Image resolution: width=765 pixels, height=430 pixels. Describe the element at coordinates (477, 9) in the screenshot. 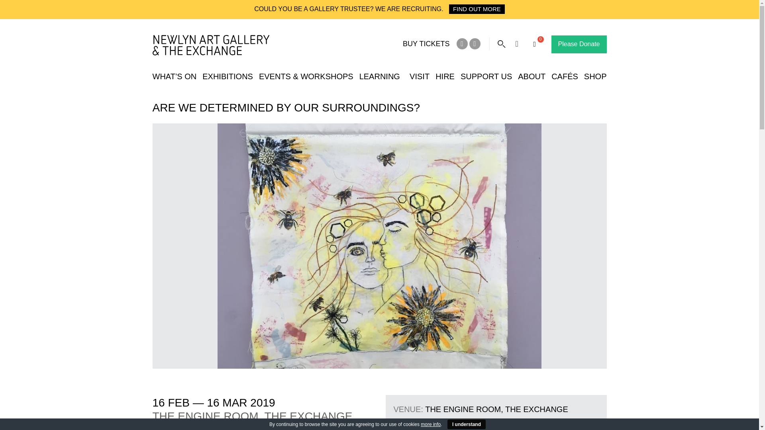

I see `FIND OUT MORE` at that location.